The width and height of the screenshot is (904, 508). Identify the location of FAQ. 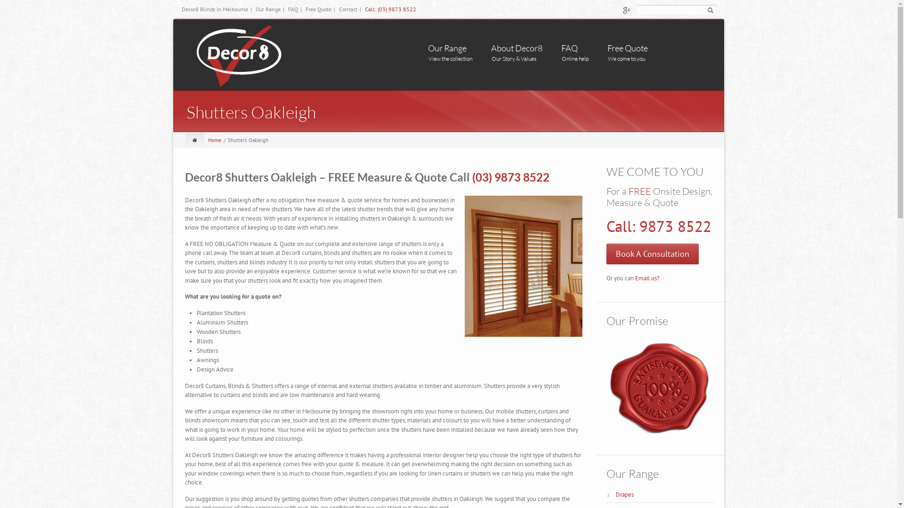
(575, 48).